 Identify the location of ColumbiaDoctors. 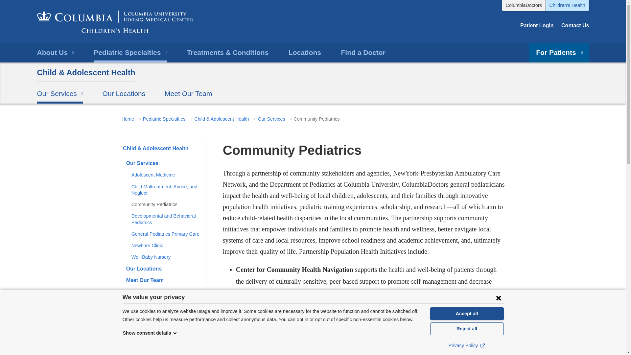
(524, 5).